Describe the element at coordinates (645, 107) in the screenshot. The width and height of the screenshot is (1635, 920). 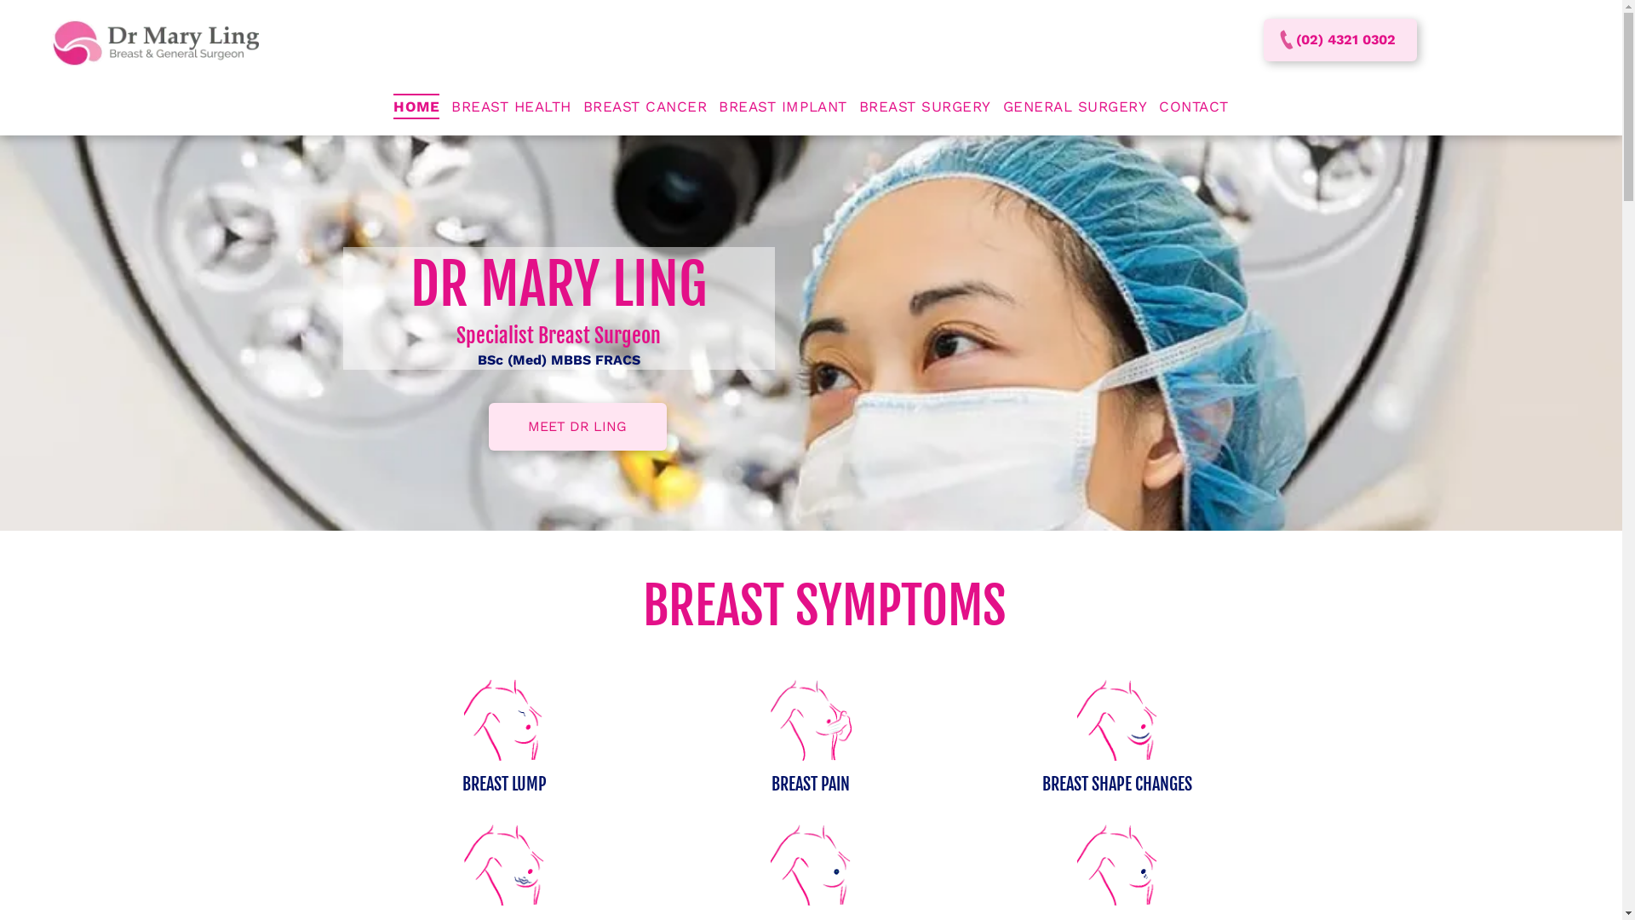
I see `BREAST CANCER` at that location.